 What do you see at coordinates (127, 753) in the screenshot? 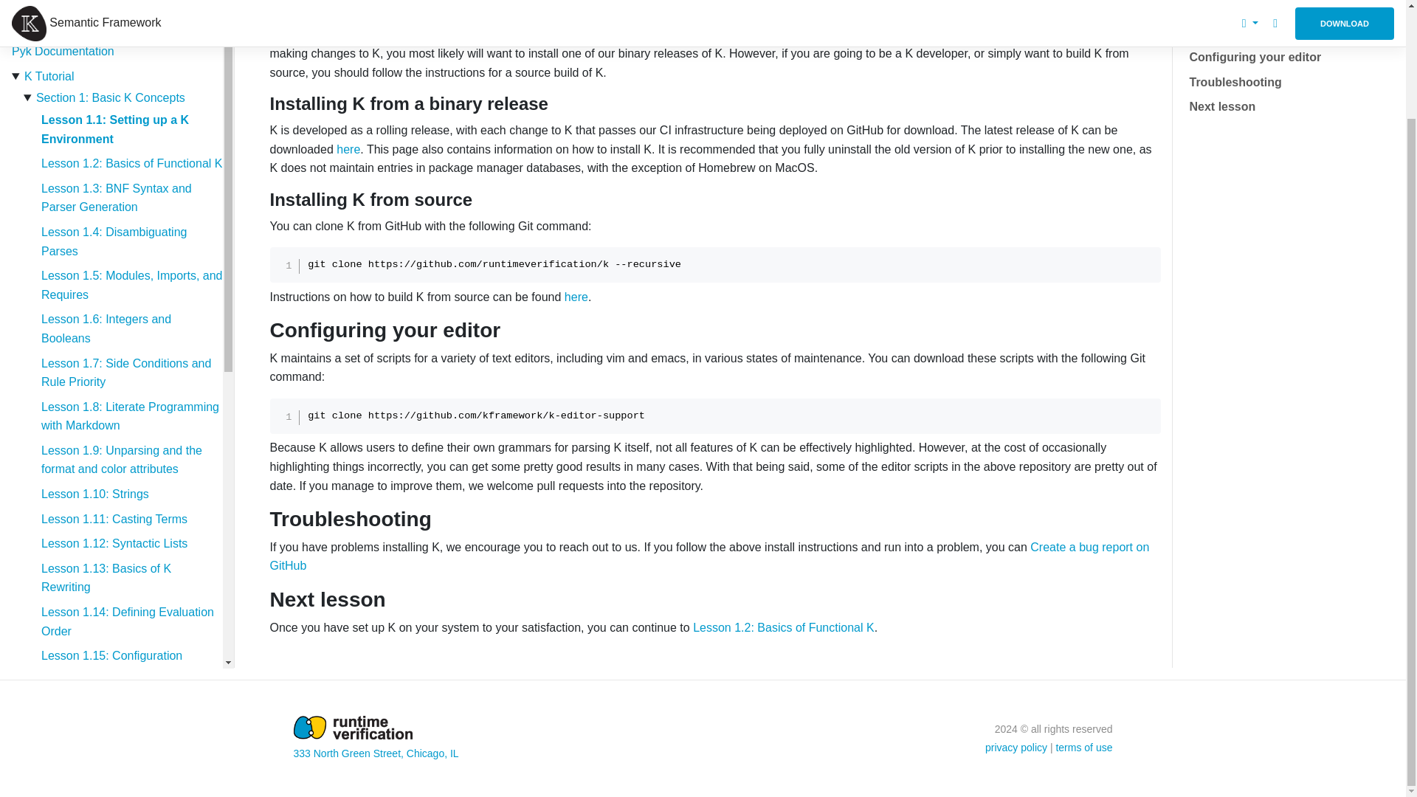
I see `Lesson 1.17: Cell Multiplicity and Cell Collections` at bounding box center [127, 753].